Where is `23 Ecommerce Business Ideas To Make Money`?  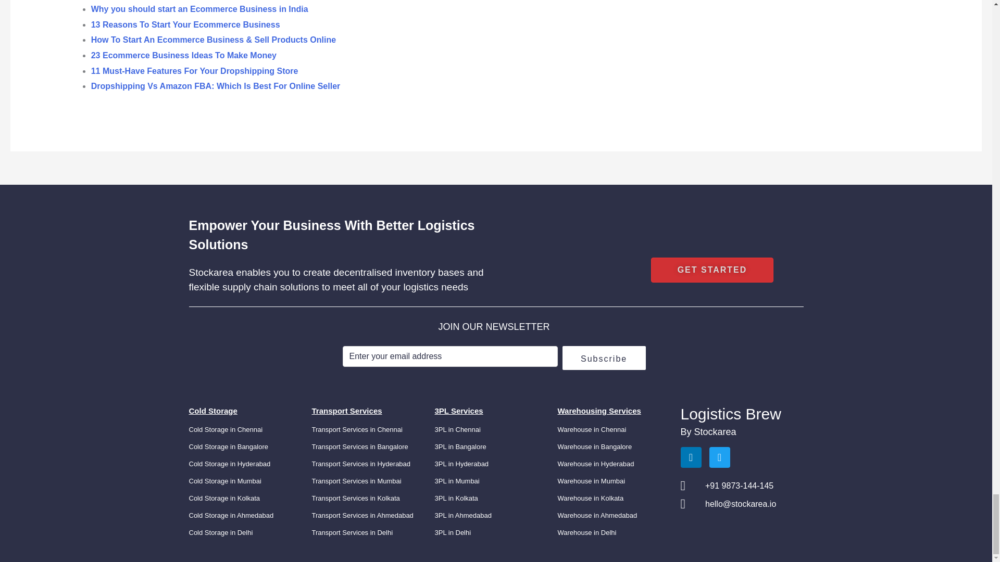 23 Ecommerce Business Ideas To Make Money is located at coordinates (183, 55).